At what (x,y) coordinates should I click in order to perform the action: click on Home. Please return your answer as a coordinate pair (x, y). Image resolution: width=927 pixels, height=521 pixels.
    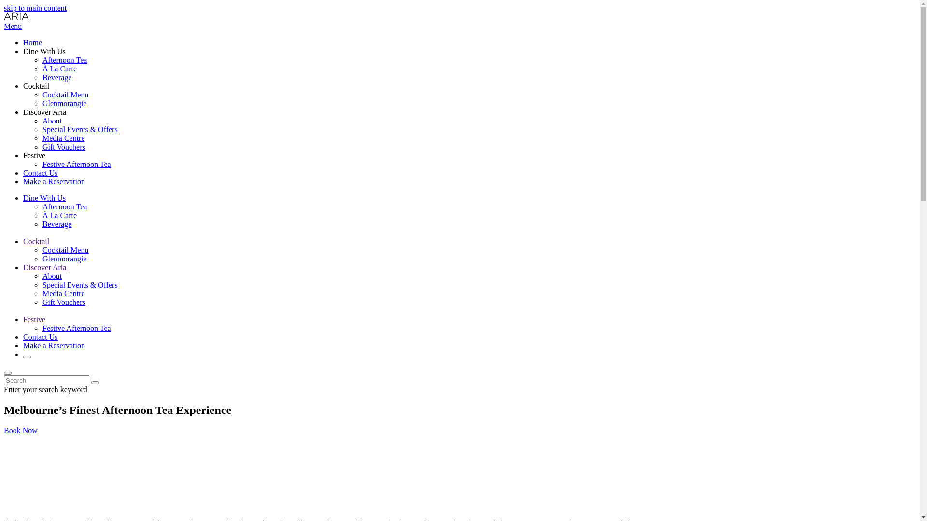
    Looking at the image, I should click on (33, 42).